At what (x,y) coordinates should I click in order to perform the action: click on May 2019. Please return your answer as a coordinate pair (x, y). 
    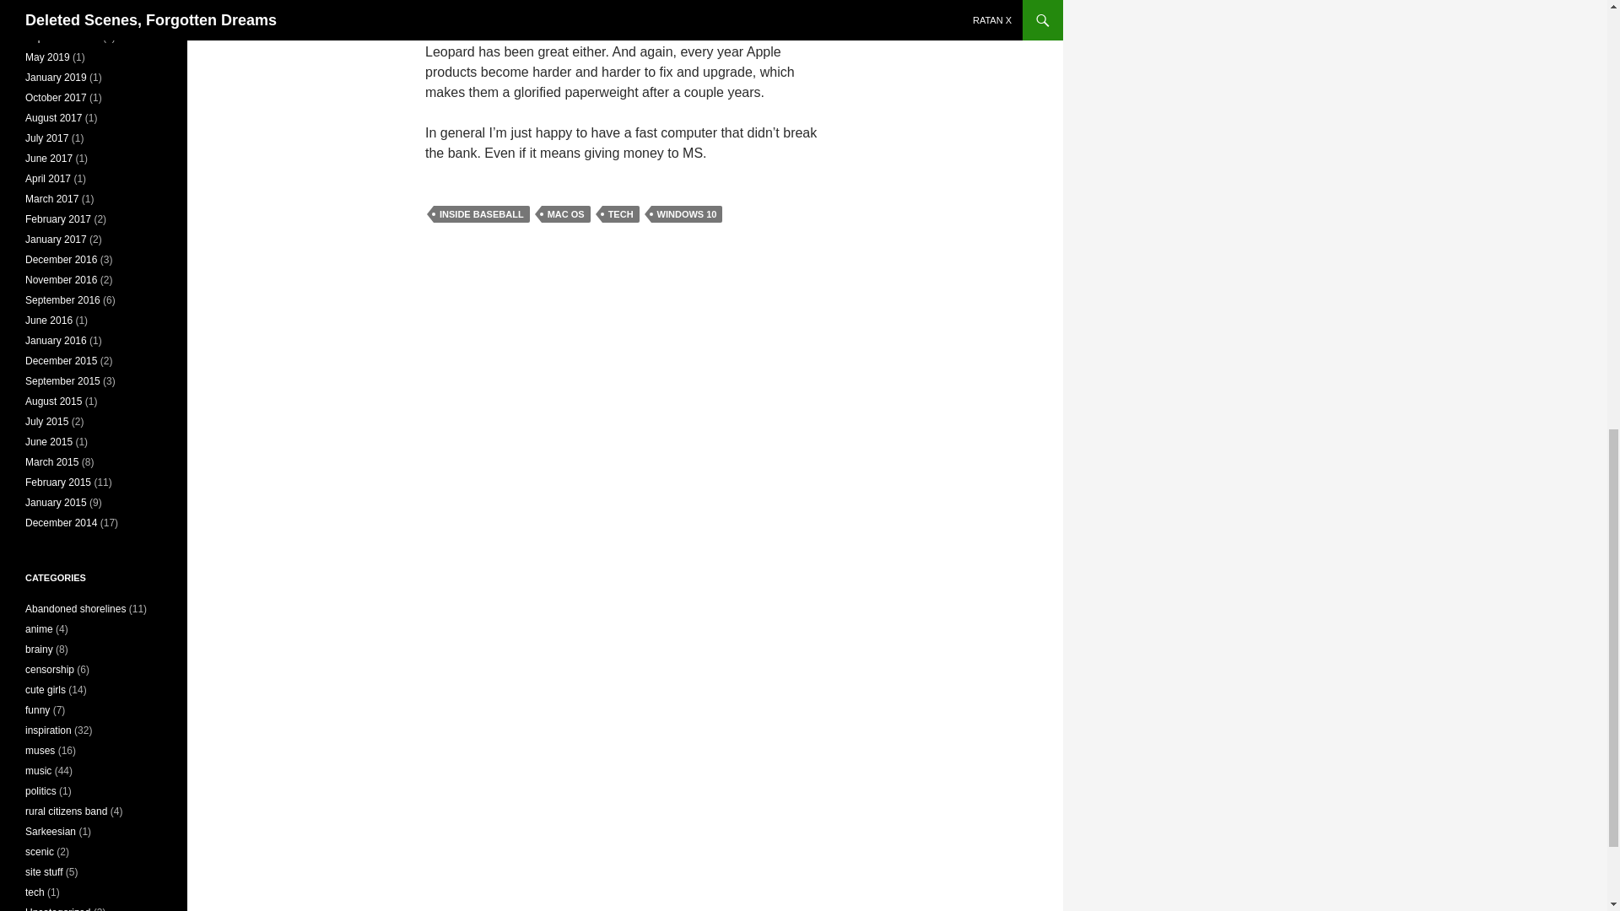
    Looking at the image, I should click on (47, 57).